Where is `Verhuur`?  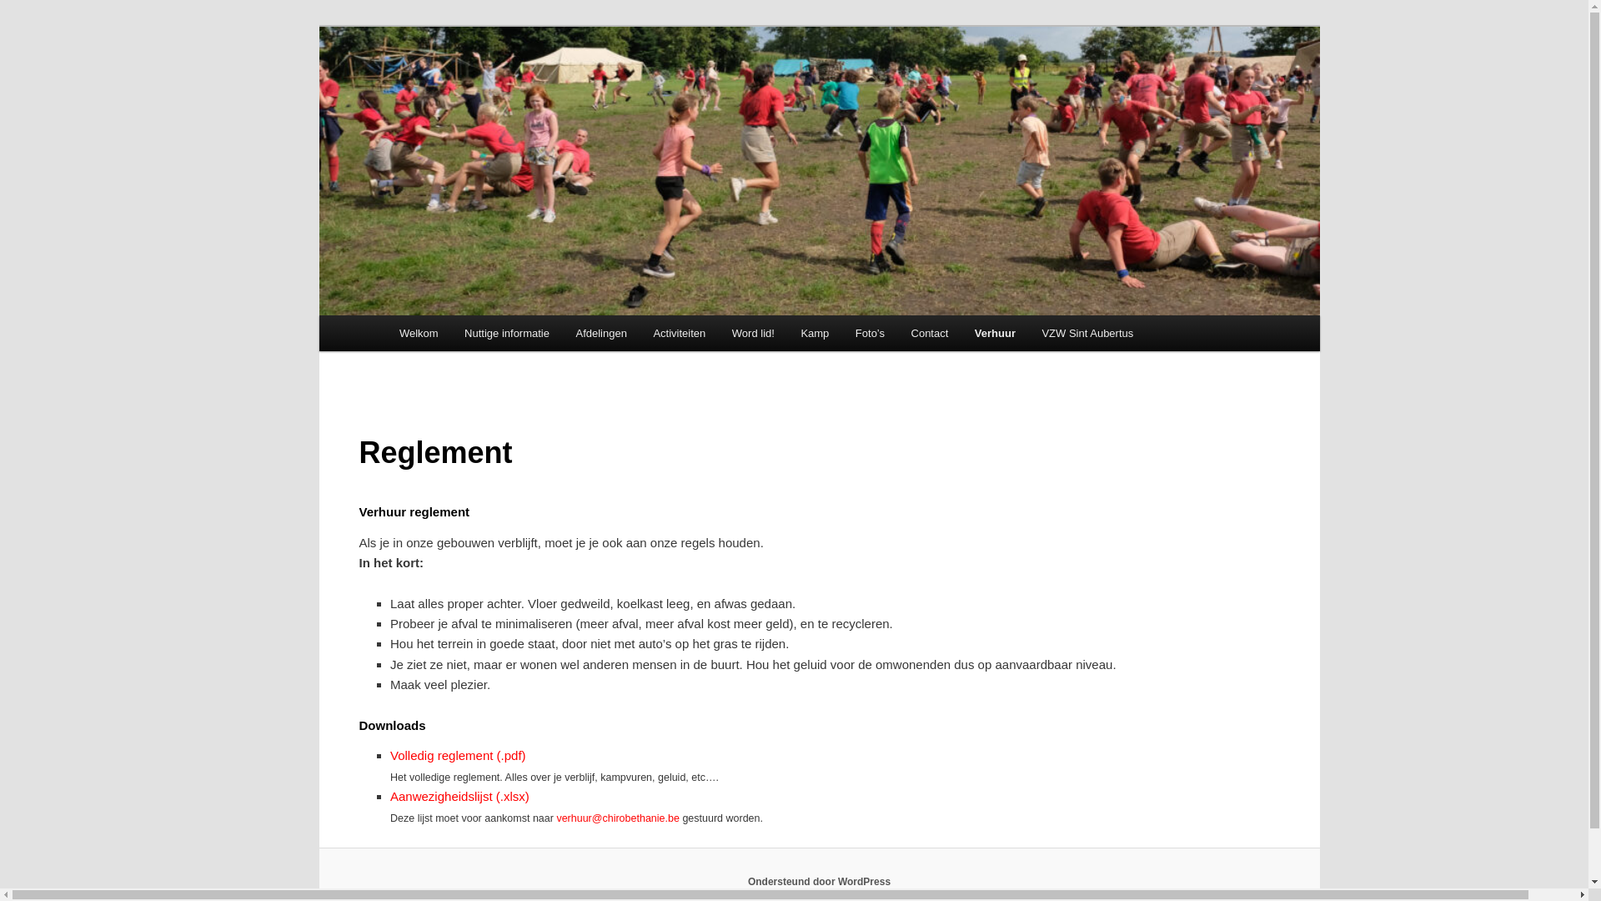 Verhuur is located at coordinates (996, 334).